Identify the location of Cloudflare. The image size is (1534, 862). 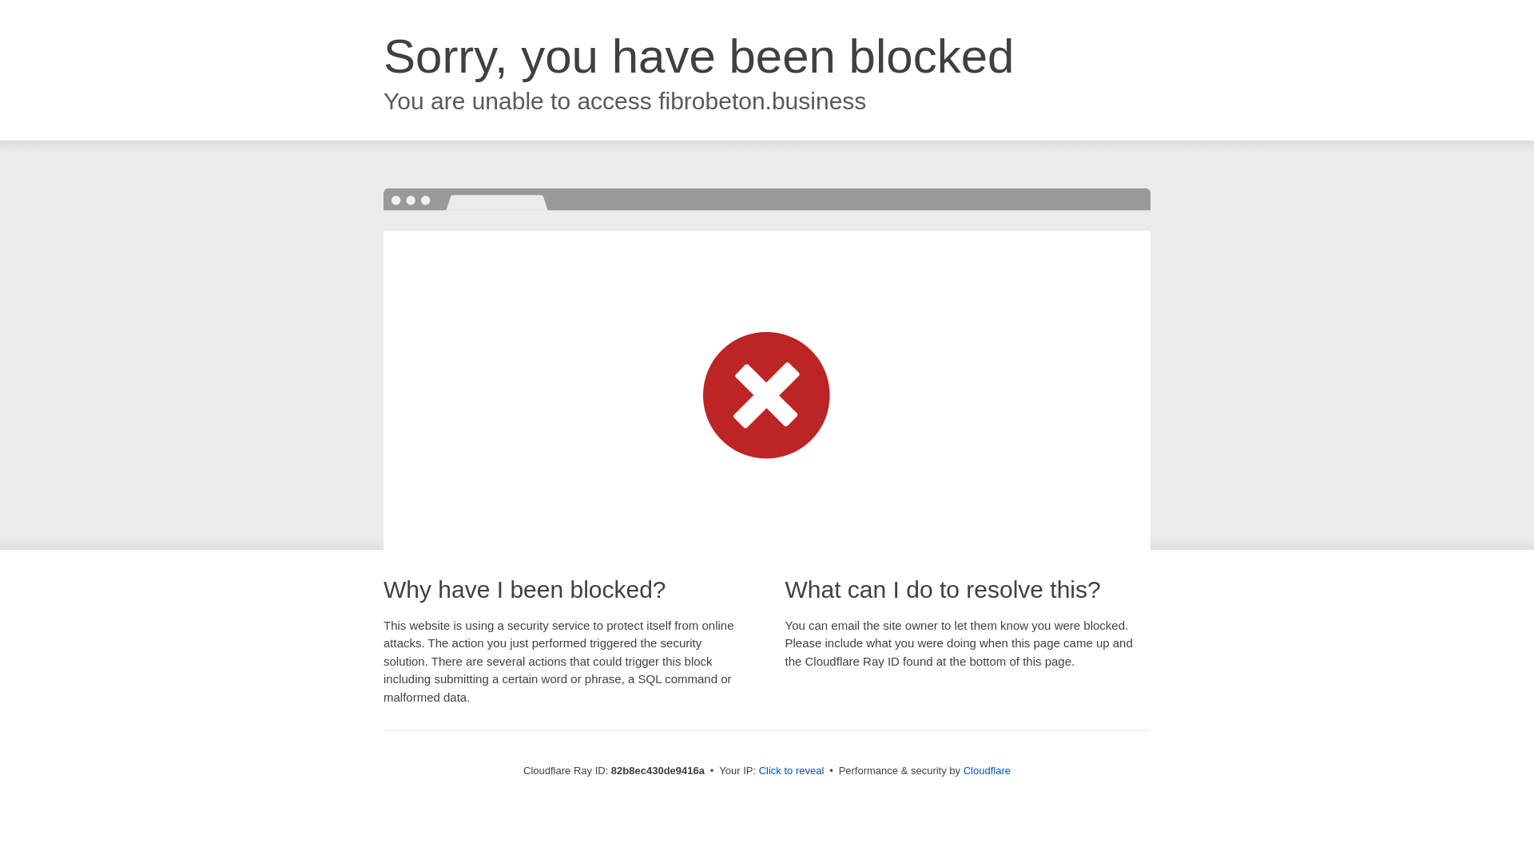
(988, 771).